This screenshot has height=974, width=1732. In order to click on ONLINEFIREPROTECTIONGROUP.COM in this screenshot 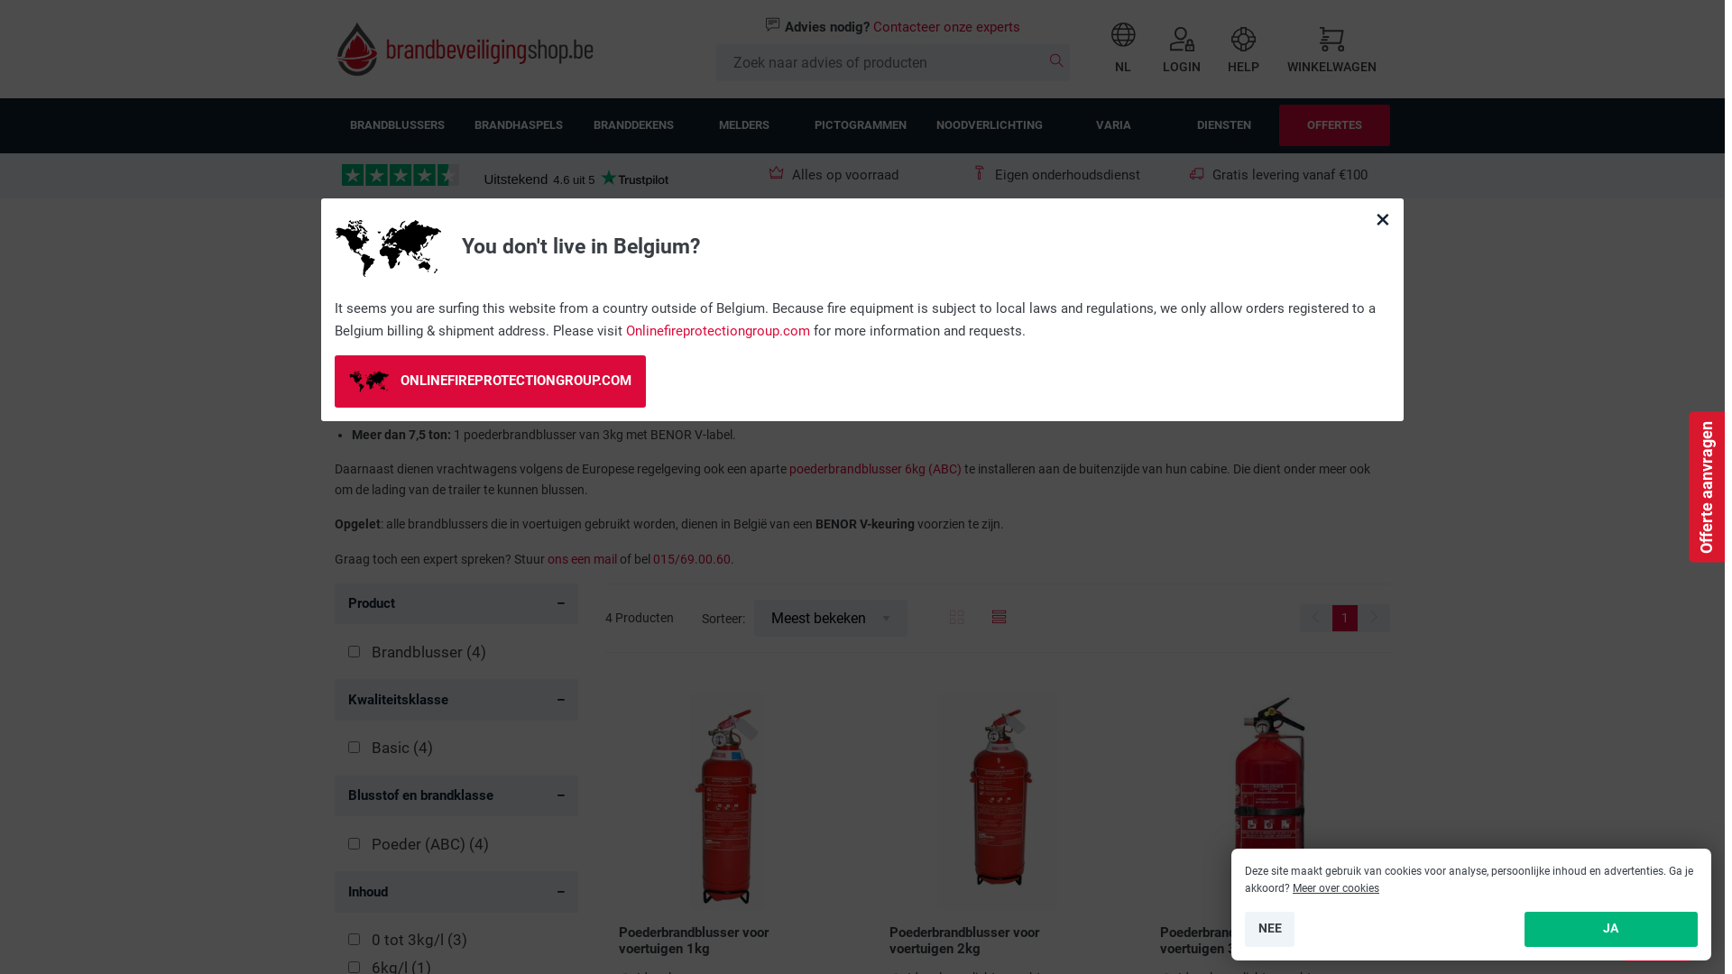, I will do `click(491, 381)`.